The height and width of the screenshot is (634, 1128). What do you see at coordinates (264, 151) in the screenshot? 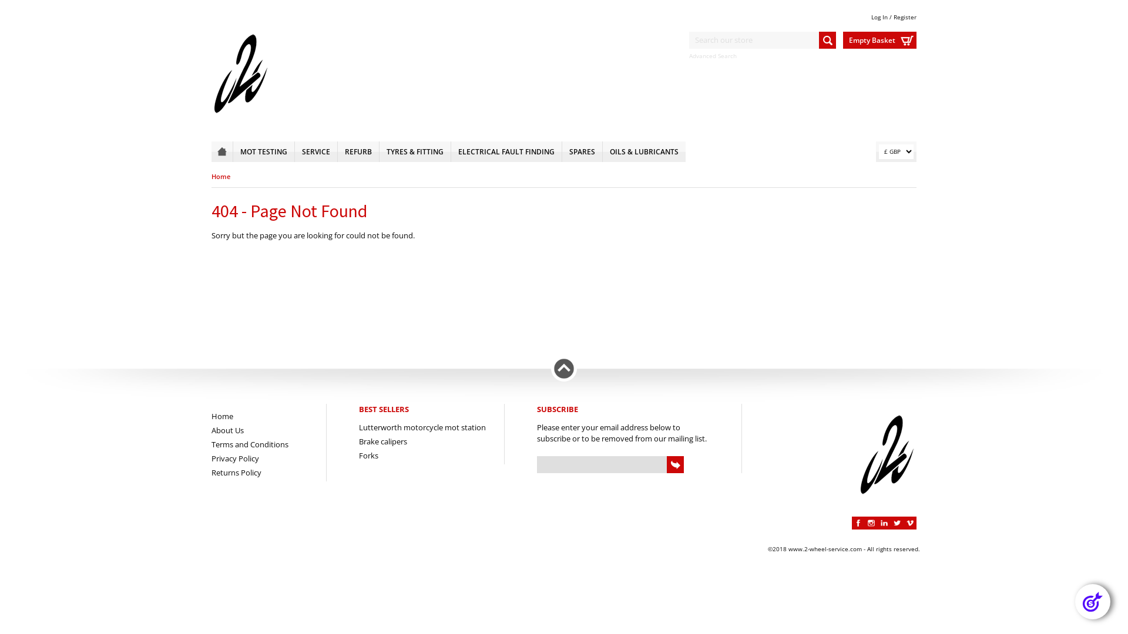
I see `MOT TESTING` at bounding box center [264, 151].